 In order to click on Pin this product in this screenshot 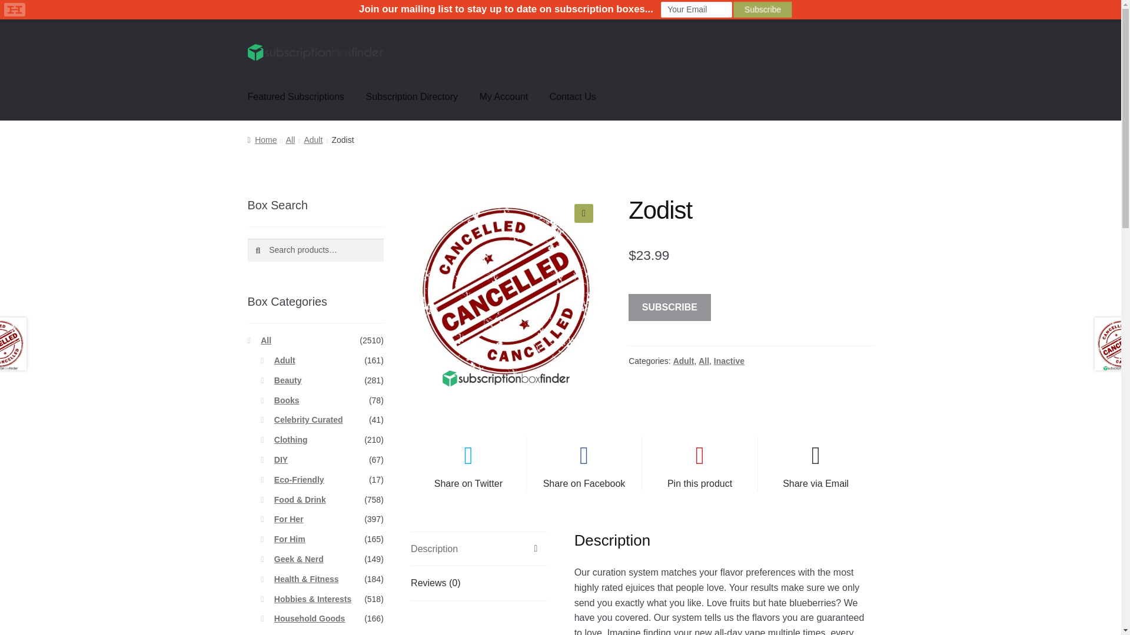, I will do `click(699, 463)`.